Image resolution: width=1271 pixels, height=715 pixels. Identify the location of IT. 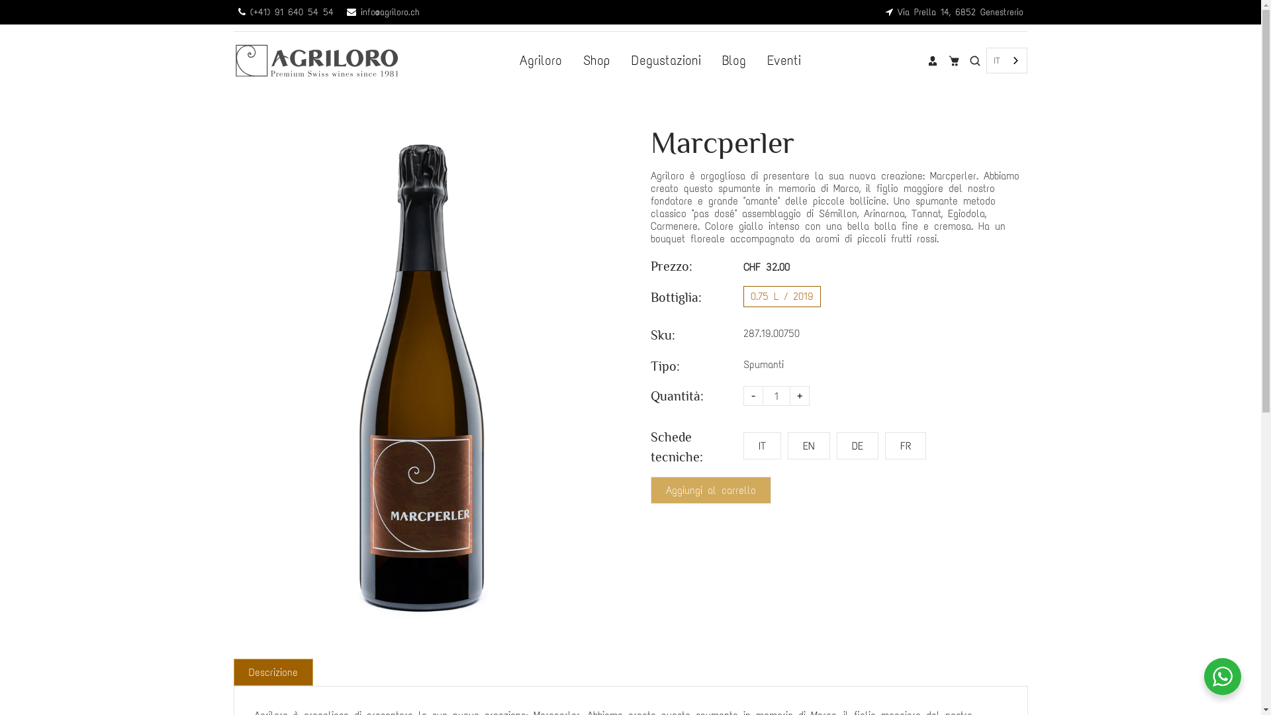
(761, 446).